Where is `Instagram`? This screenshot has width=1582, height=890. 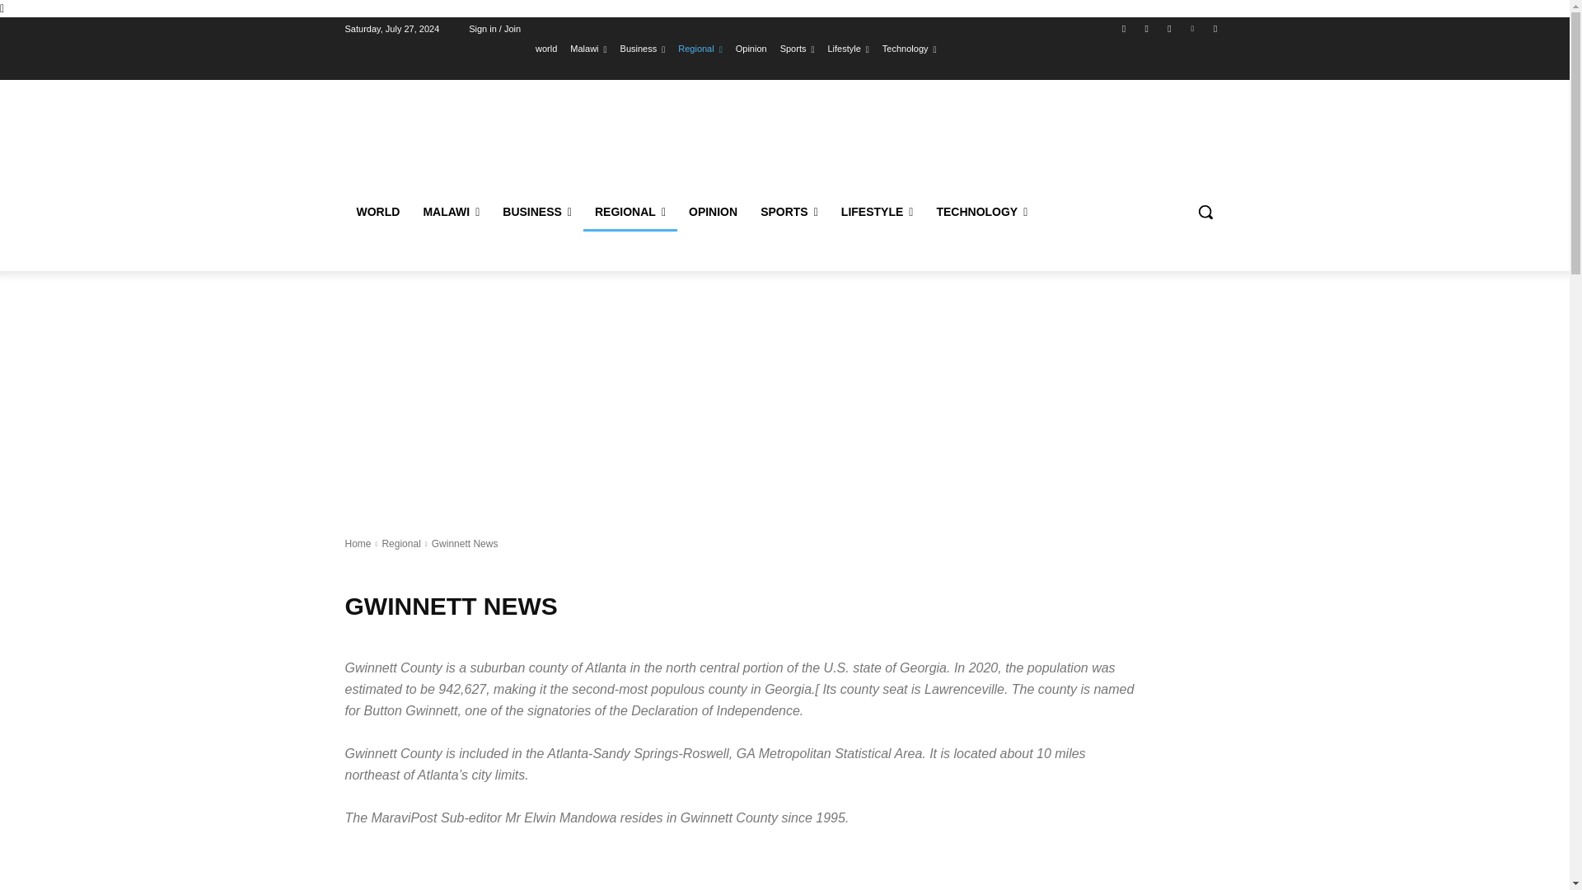
Instagram is located at coordinates (1147, 29).